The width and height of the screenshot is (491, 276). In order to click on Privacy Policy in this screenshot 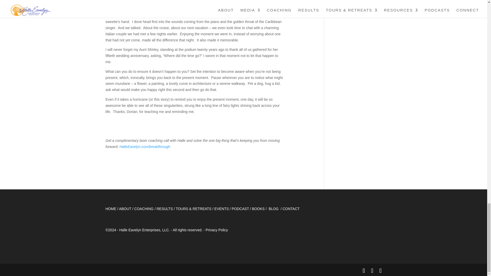, I will do `click(217, 230)`.